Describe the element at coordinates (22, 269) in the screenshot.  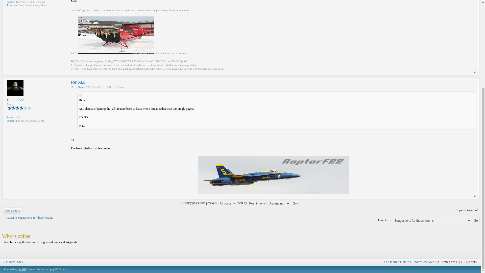
I see `phpBB` at that location.